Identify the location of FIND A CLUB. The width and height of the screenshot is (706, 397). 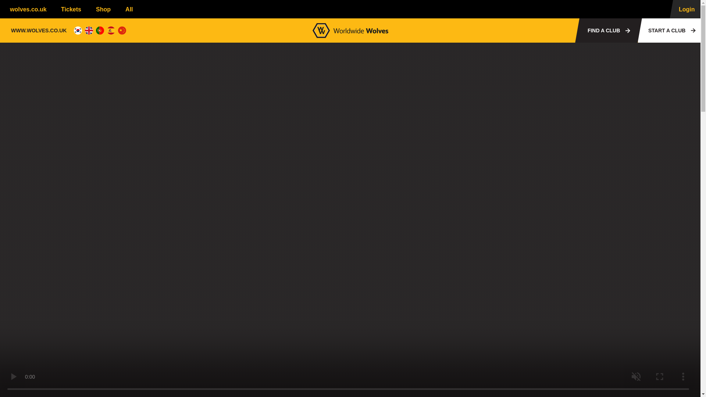
(606, 30).